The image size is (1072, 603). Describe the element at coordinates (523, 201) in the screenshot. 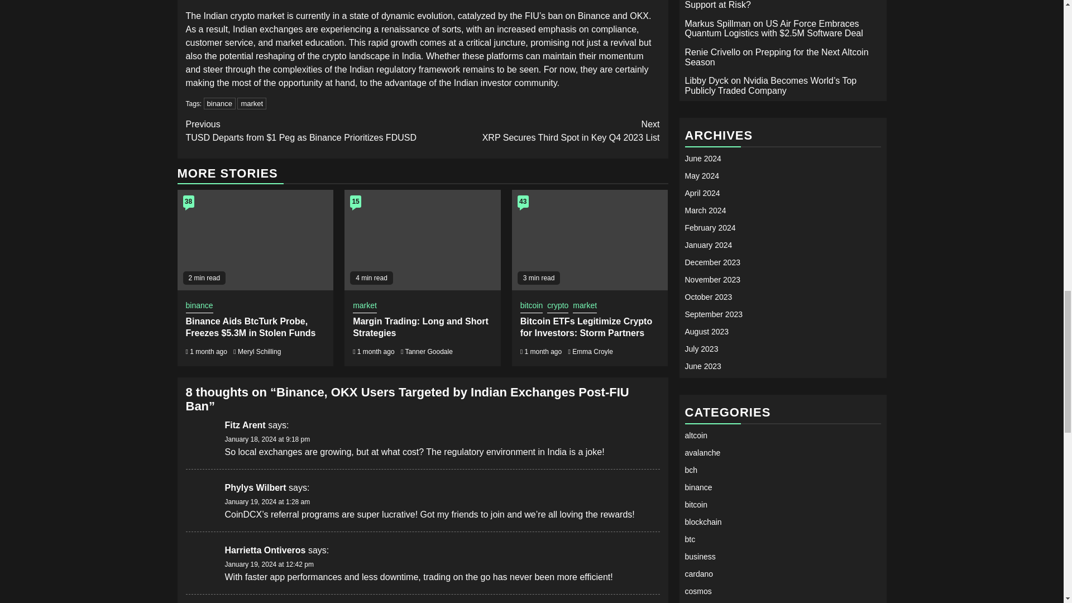

I see `43` at that location.